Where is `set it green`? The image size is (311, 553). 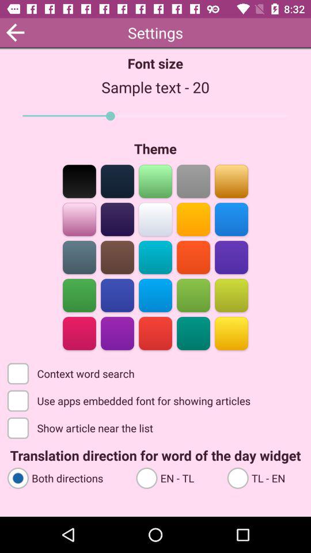 set it green is located at coordinates (79, 295).